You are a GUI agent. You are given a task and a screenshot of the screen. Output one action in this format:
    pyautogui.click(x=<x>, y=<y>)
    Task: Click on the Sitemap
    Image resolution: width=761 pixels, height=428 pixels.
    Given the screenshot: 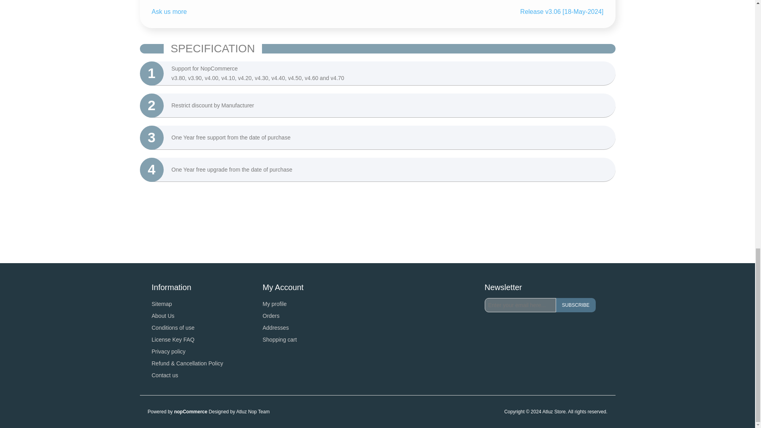 What is the action you would take?
    pyautogui.click(x=162, y=304)
    